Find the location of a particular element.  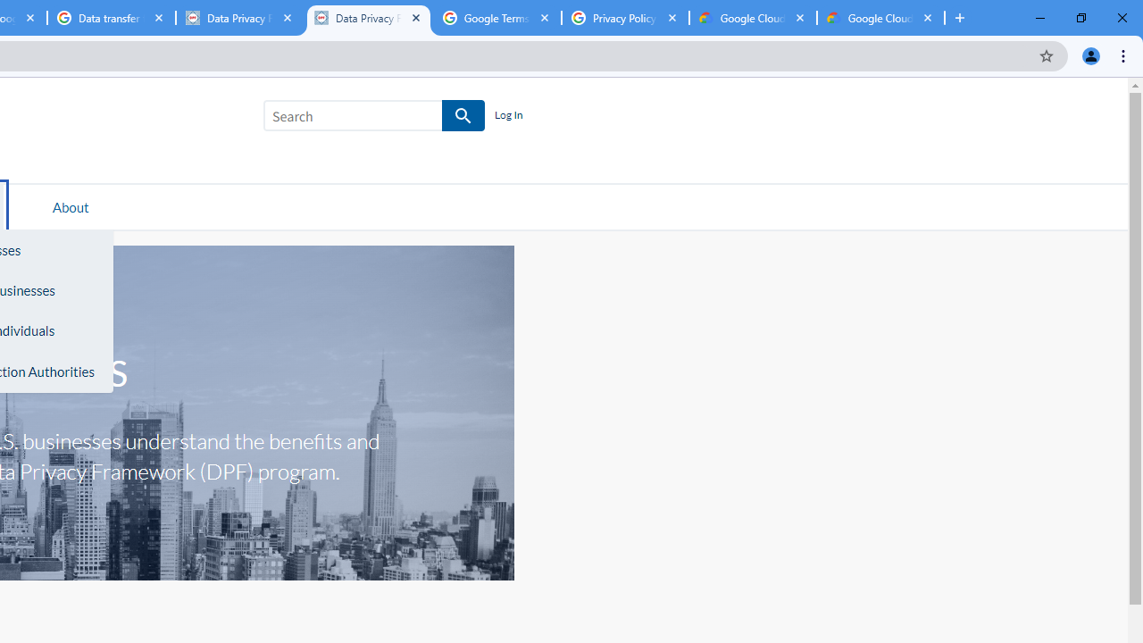

AutomationID: navitem2 is located at coordinates (71, 206).